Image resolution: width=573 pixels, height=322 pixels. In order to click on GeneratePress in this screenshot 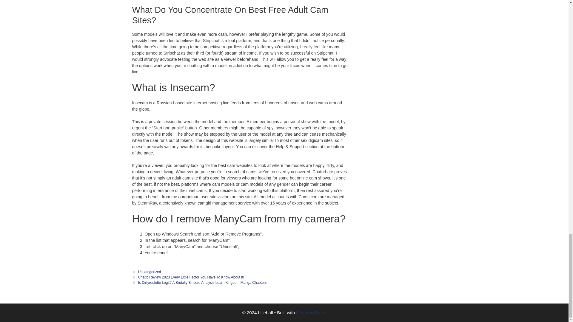, I will do `click(311, 312)`.